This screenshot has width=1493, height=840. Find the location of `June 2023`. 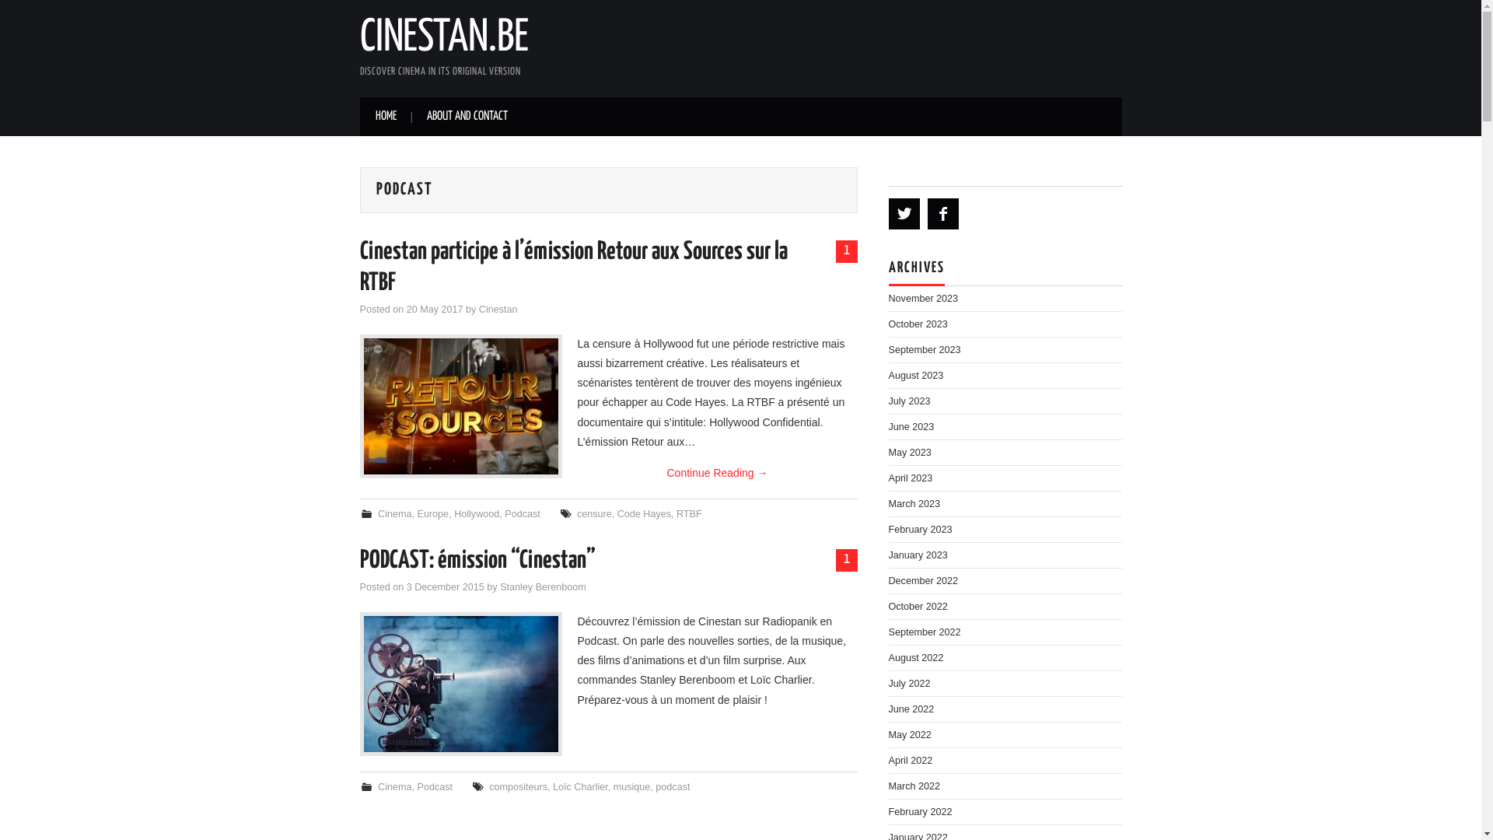

June 2023 is located at coordinates (911, 427).